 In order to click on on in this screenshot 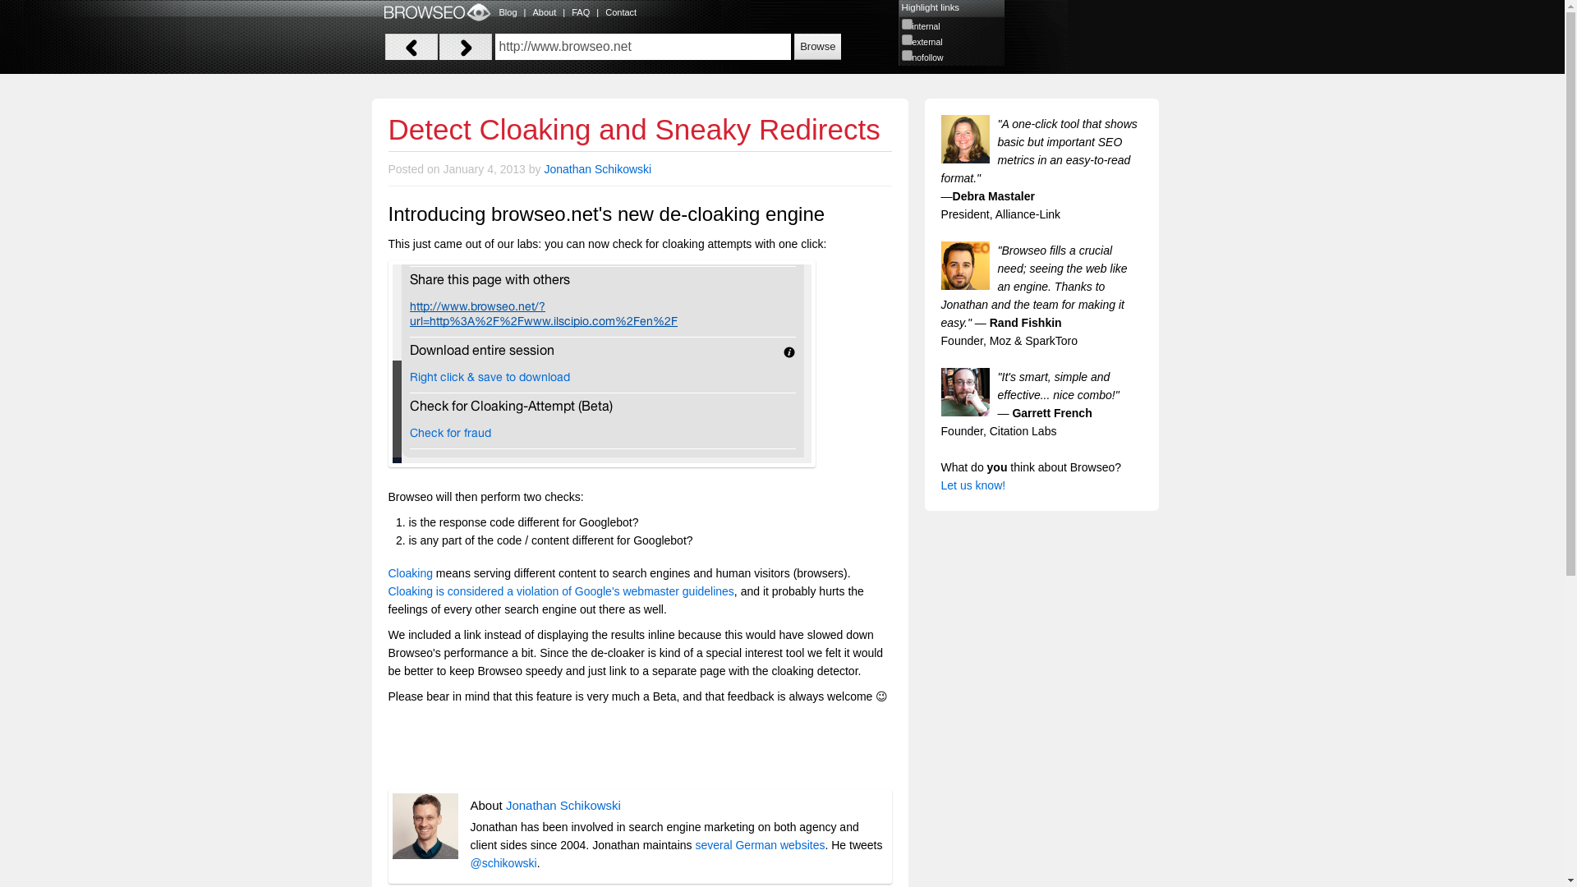, I will do `click(907, 23)`.